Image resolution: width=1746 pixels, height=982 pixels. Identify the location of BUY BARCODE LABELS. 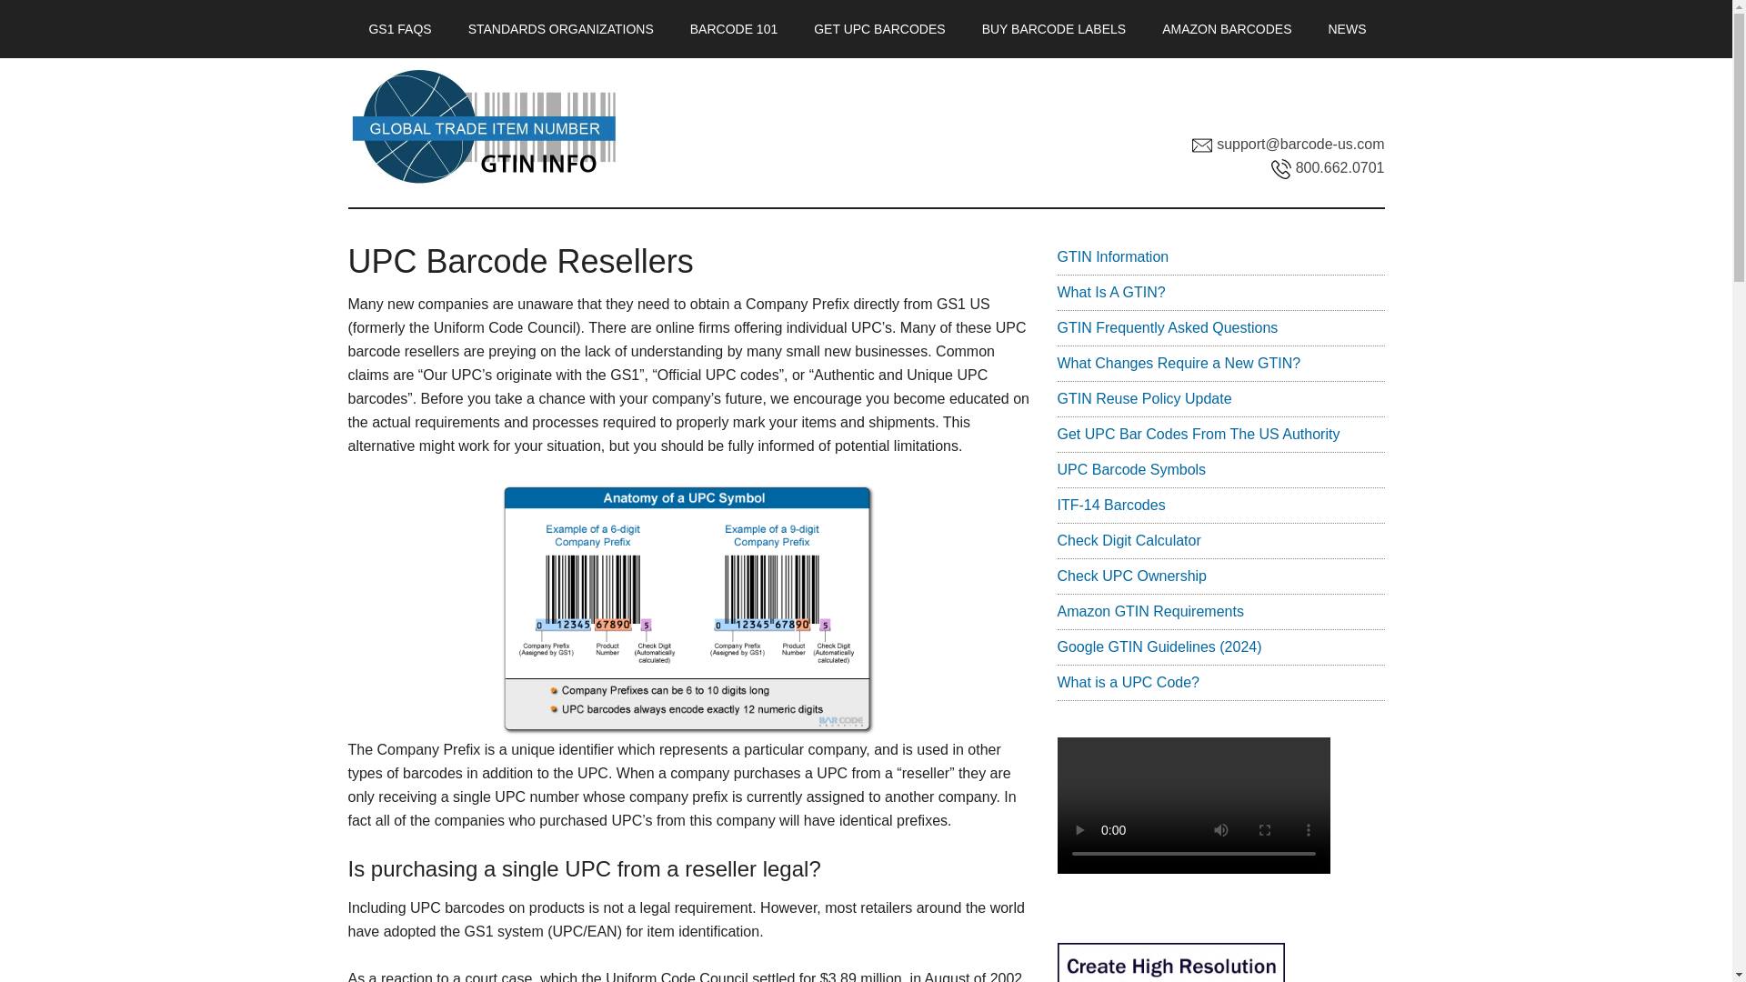
(1053, 29).